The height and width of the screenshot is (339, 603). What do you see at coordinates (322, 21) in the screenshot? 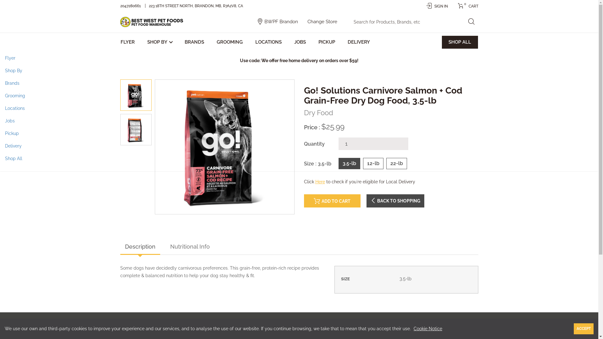
I see `Change Store` at bounding box center [322, 21].